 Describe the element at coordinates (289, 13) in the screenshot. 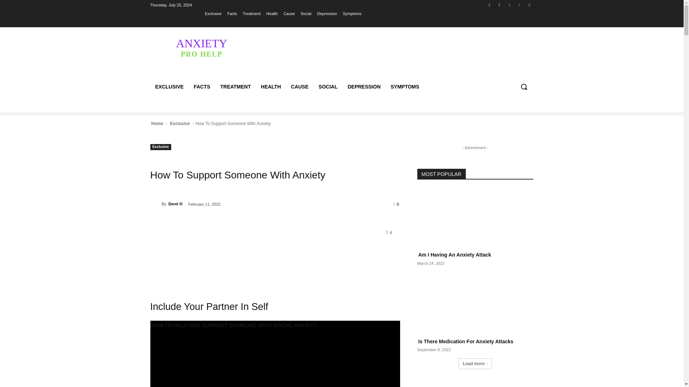

I see `Cause` at that location.